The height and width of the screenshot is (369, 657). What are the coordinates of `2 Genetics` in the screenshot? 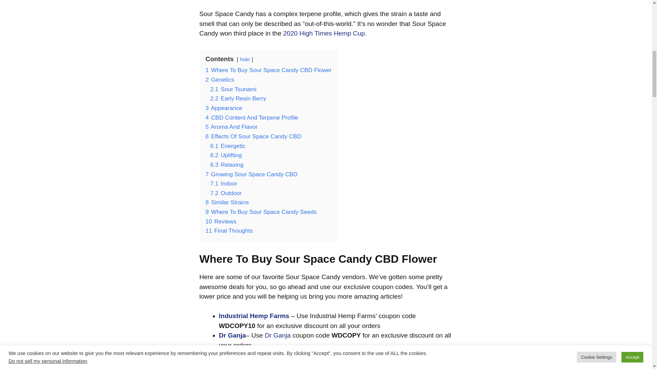 It's located at (219, 80).